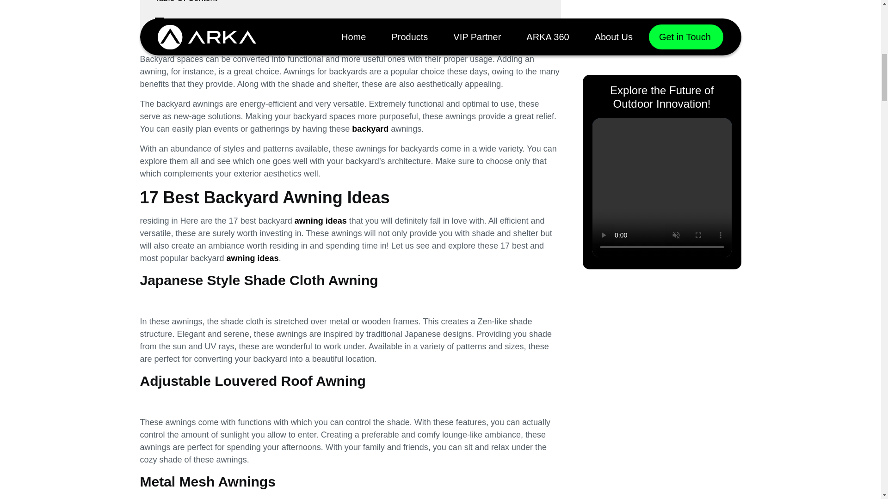 The width and height of the screenshot is (888, 499). What do you see at coordinates (319, 221) in the screenshot?
I see `awning ideas` at bounding box center [319, 221].